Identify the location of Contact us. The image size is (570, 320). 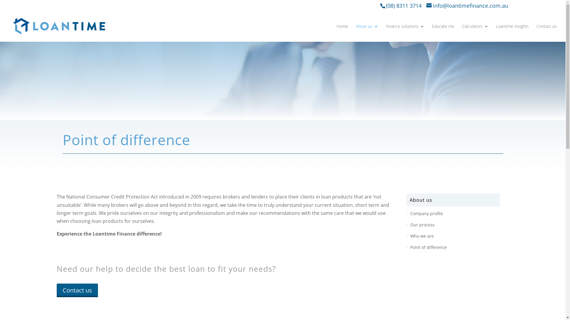
(77, 290).